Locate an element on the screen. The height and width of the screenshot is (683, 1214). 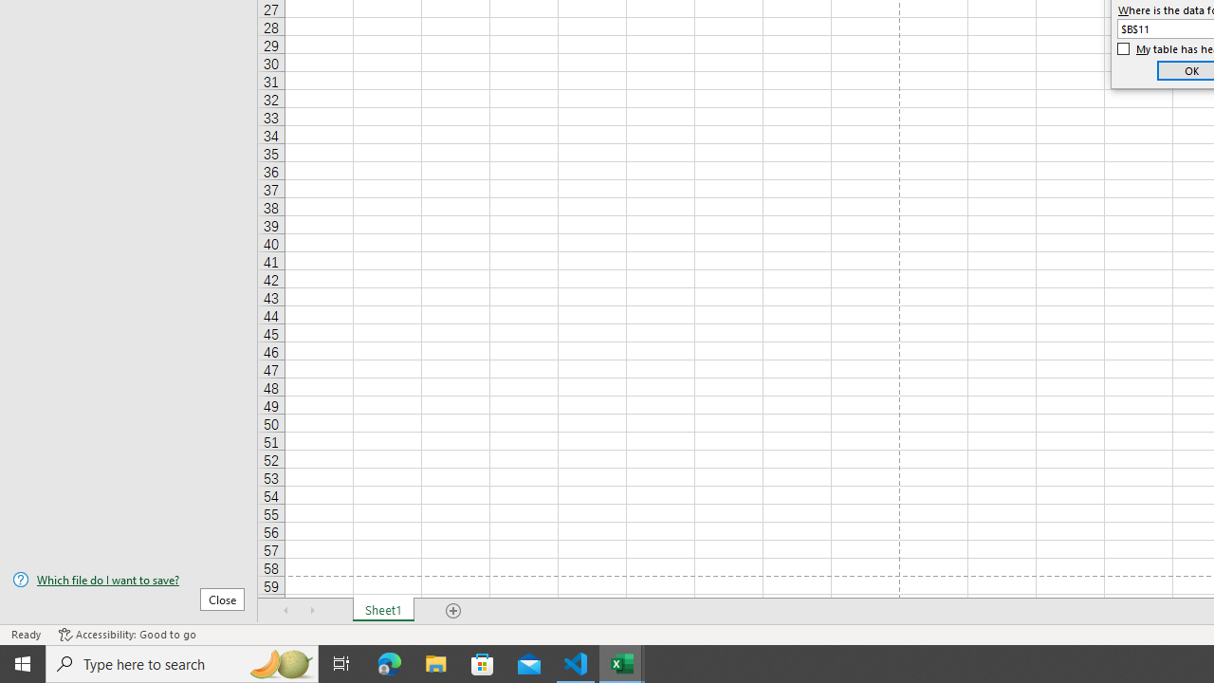
Sheet1 is located at coordinates (383, 611).